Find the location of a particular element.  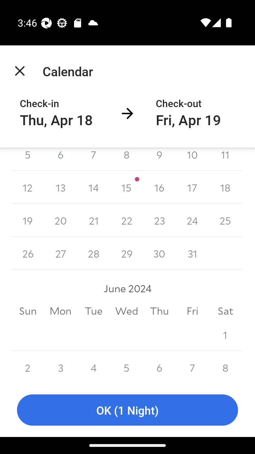

OK (1 Night) is located at coordinates (127, 410).